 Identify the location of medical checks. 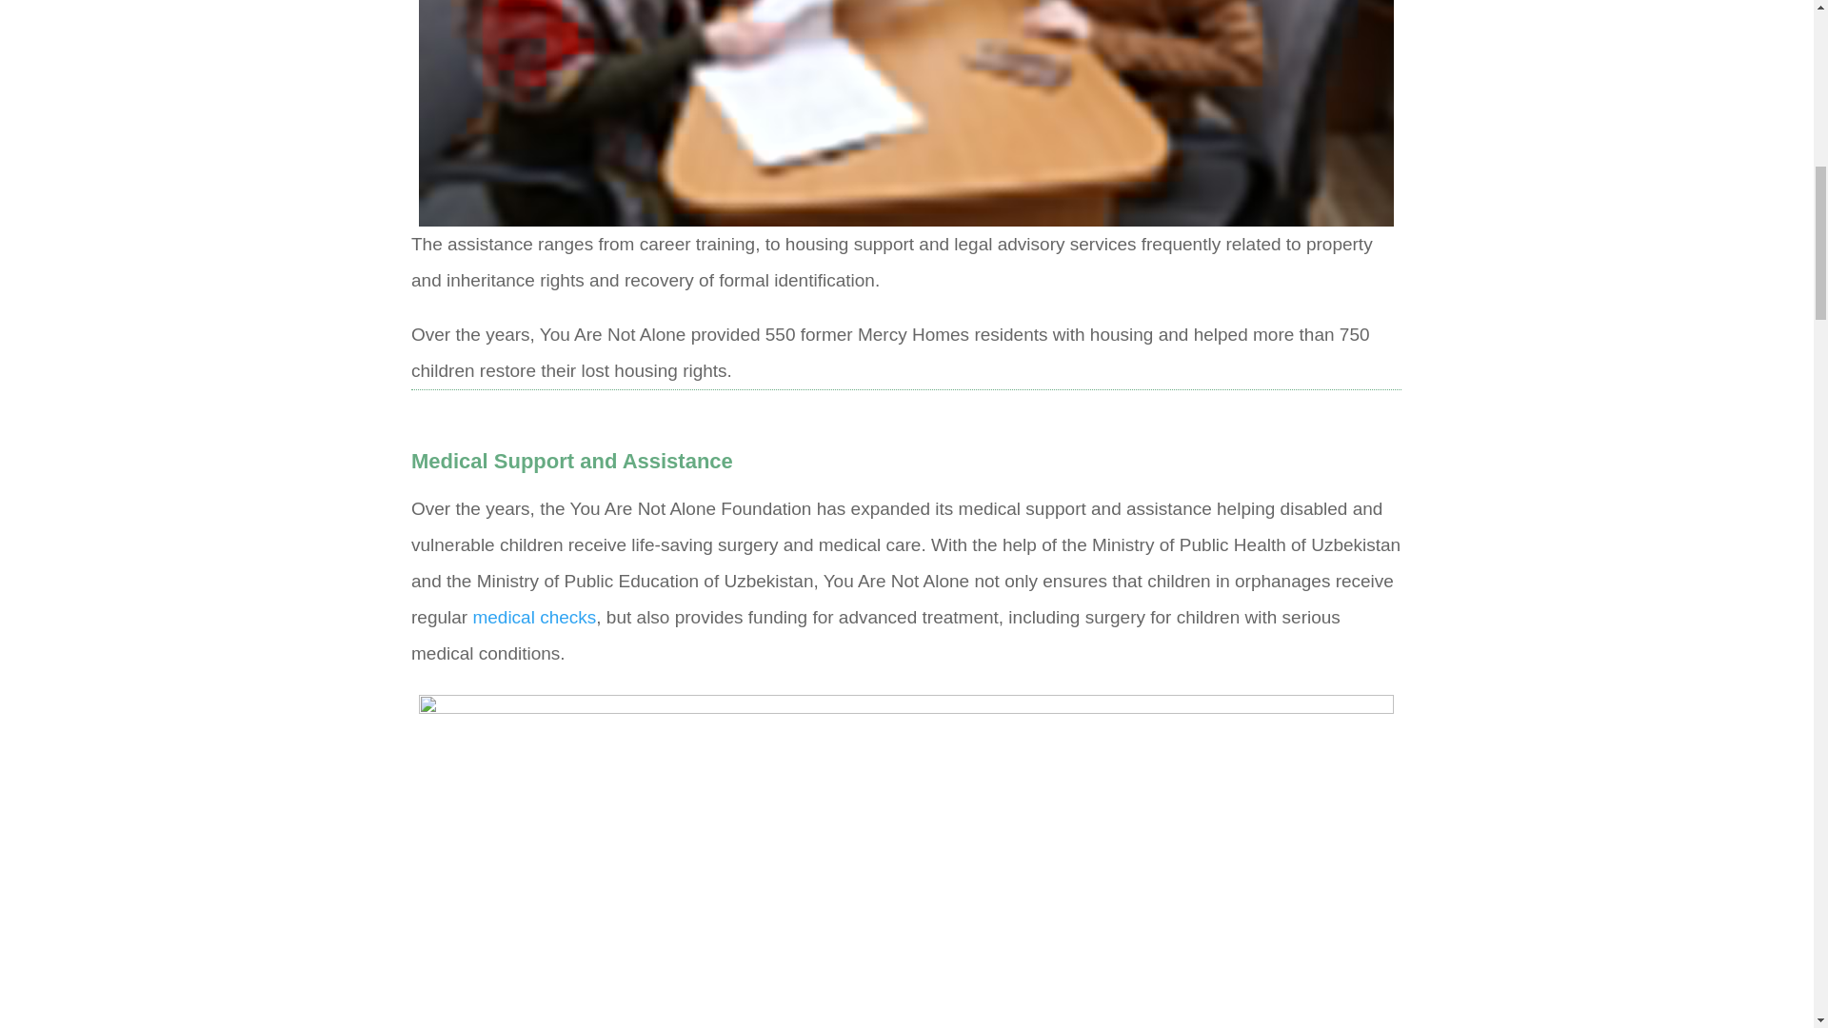
(533, 617).